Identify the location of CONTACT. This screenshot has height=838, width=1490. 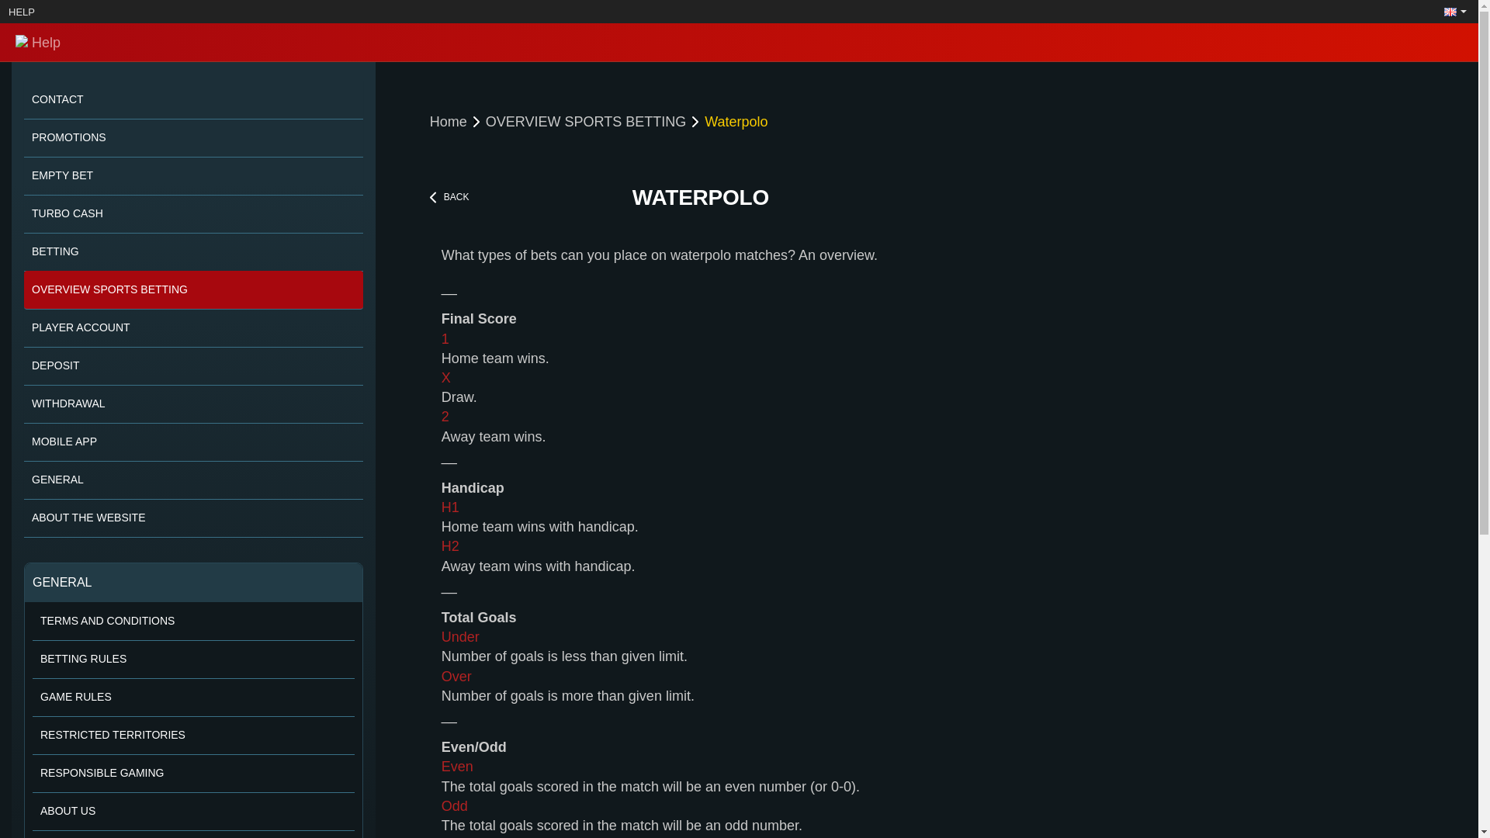
(193, 99).